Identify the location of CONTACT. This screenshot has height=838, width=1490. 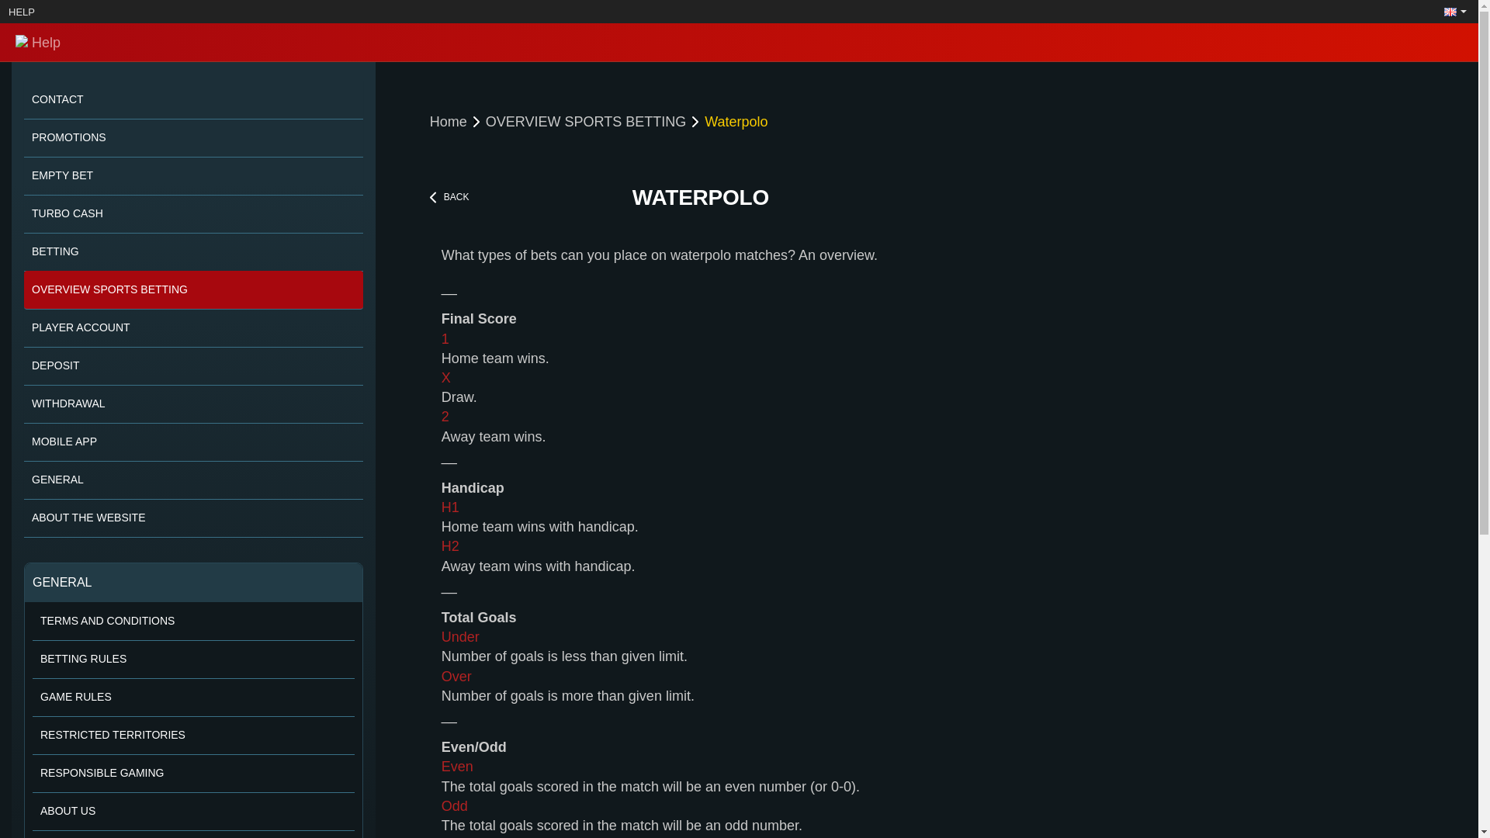
(193, 99).